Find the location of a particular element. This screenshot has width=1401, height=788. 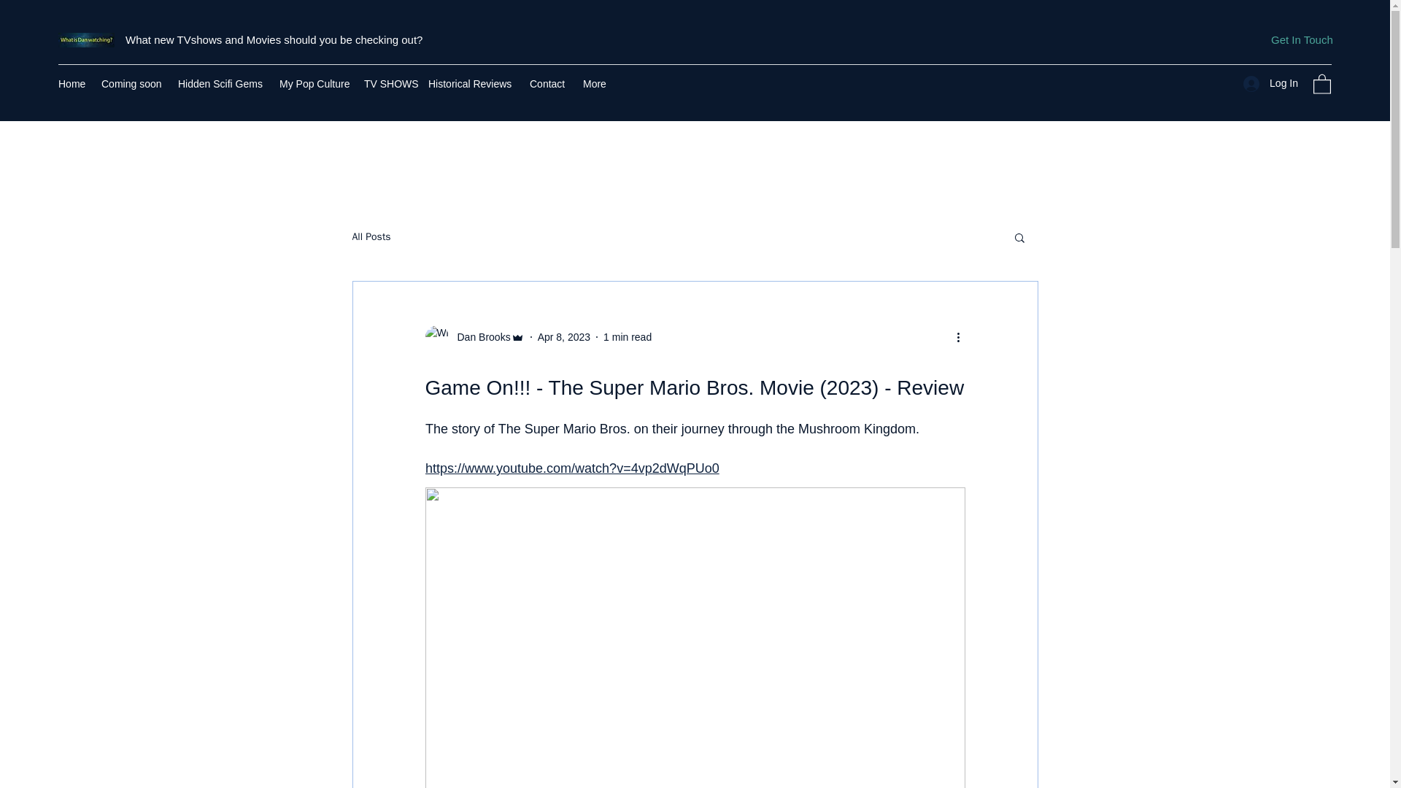

Hidden Scifi Gems is located at coordinates (221, 83).